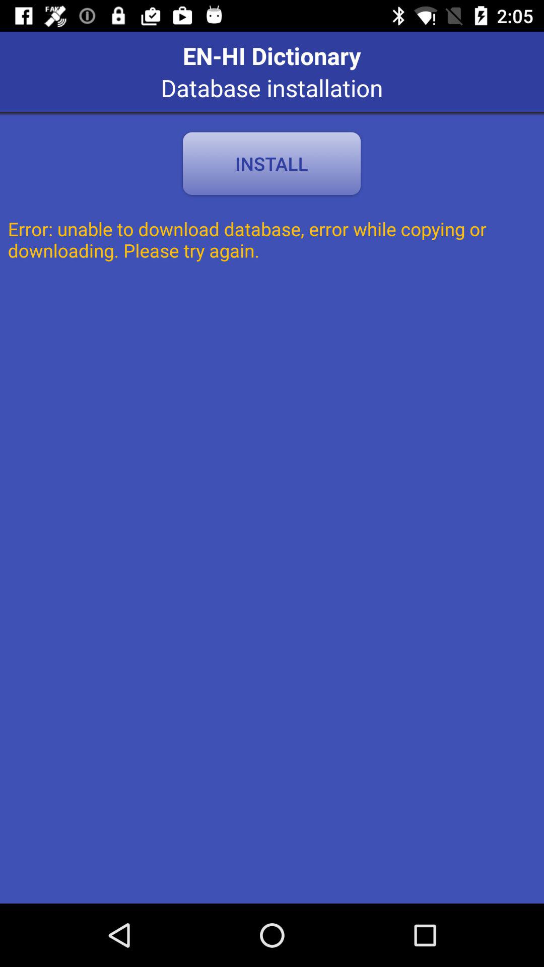  What do you see at coordinates (271, 163) in the screenshot?
I see `click the item above the error unable to app` at bounding box center [271, 163].